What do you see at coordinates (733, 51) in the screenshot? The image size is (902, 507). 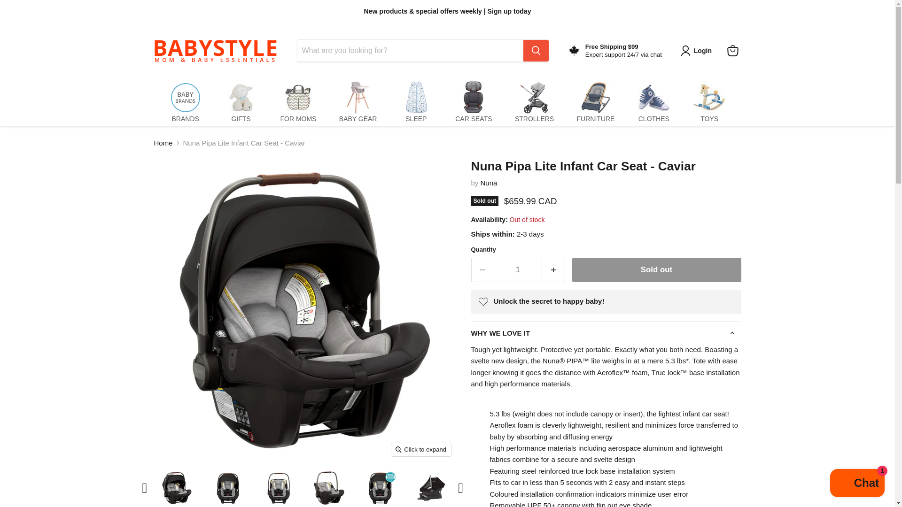 I see `View cart` at bounding box center [733, 51].